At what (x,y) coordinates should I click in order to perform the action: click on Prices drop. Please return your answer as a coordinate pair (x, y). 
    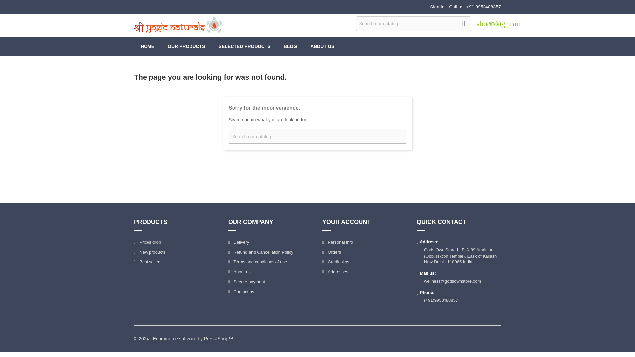
    Looking at the image, I should click on (148, 242).